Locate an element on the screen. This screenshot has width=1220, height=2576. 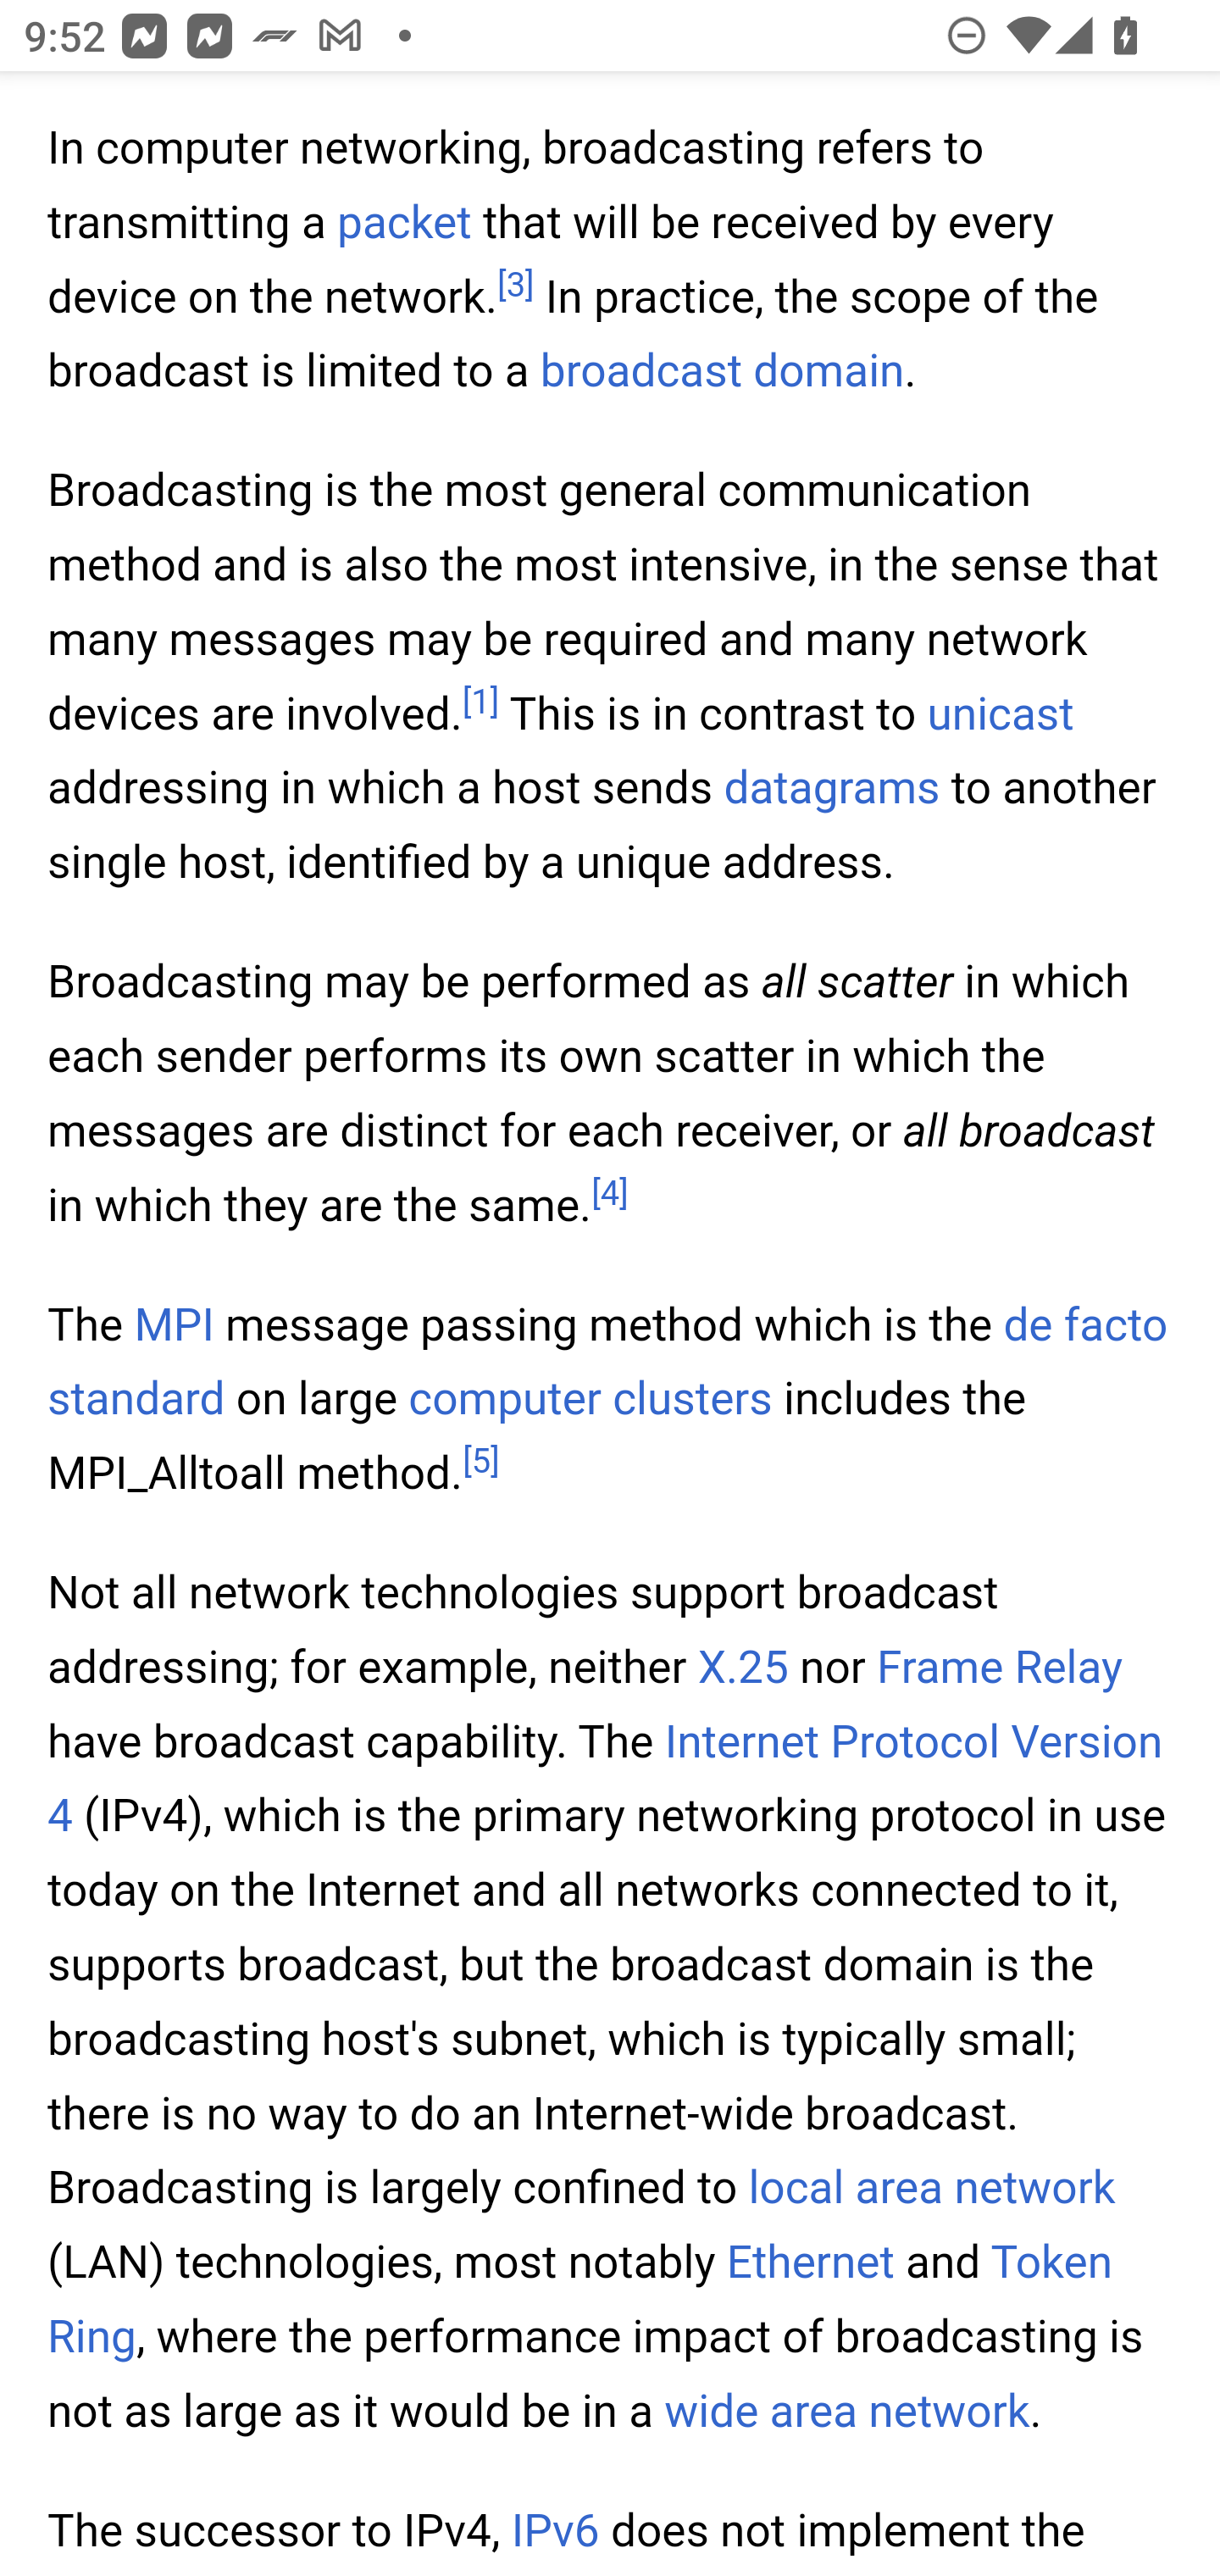
Token Ring is located at coordinates (581, 2301).